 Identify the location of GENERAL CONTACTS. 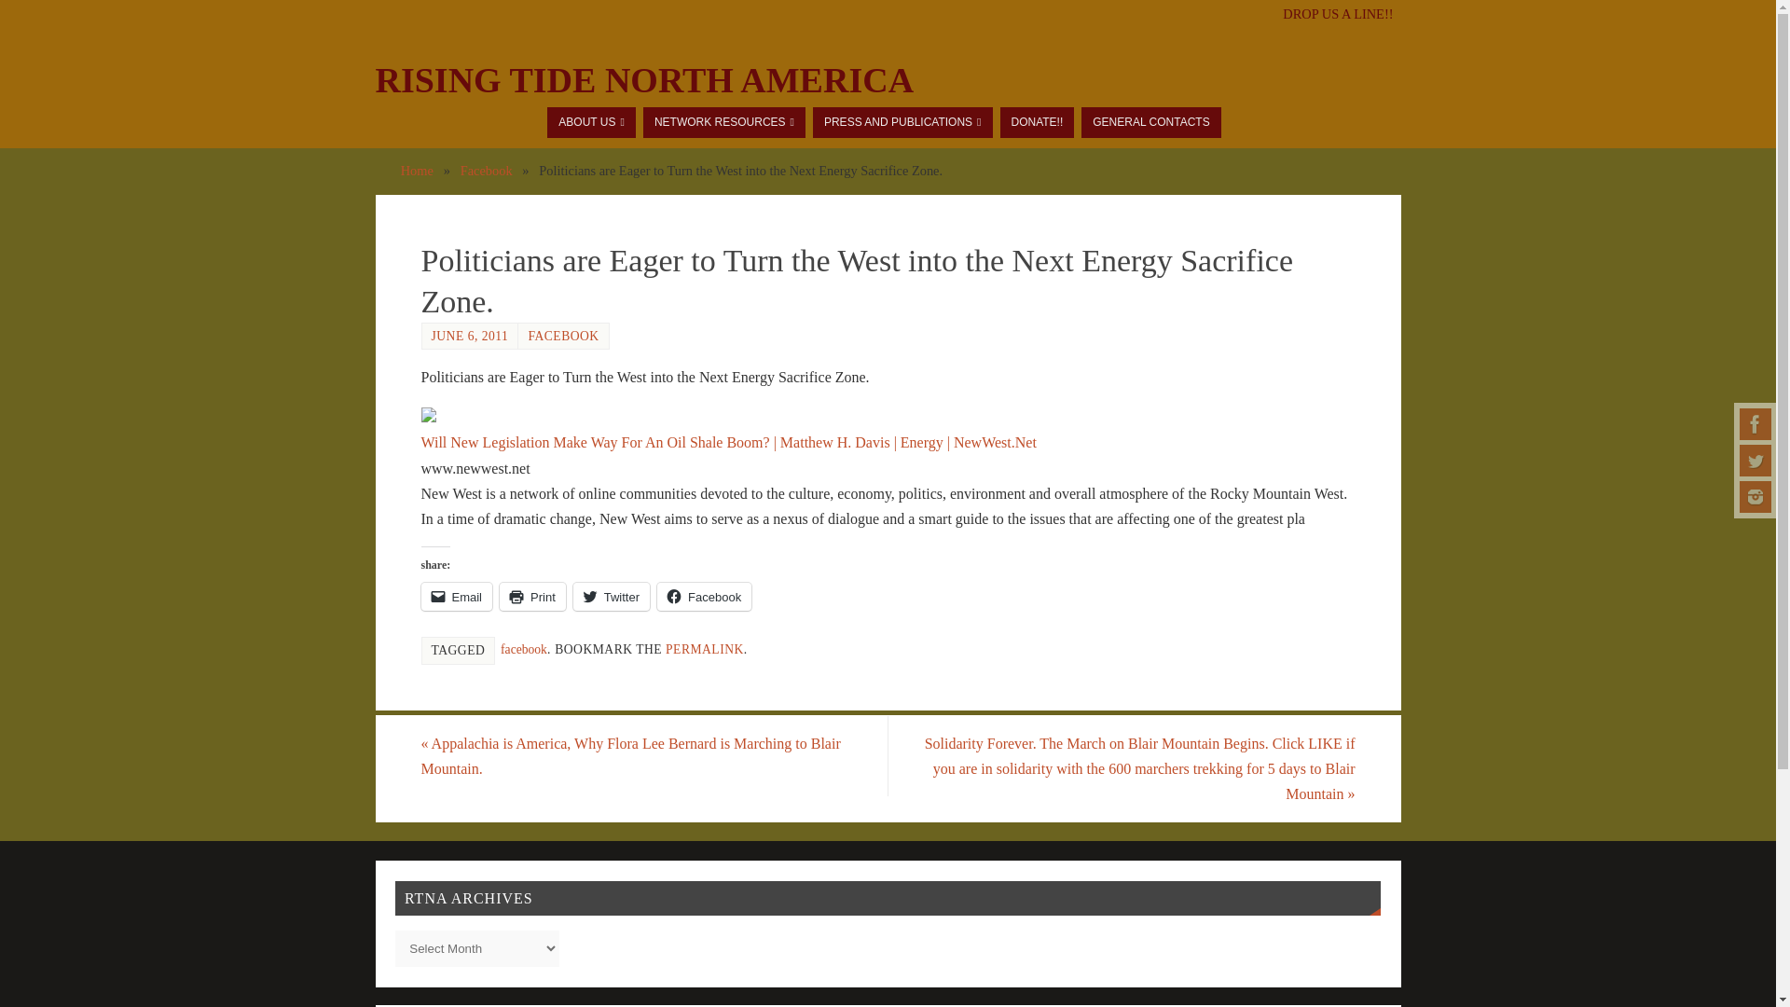
(1150, 121).